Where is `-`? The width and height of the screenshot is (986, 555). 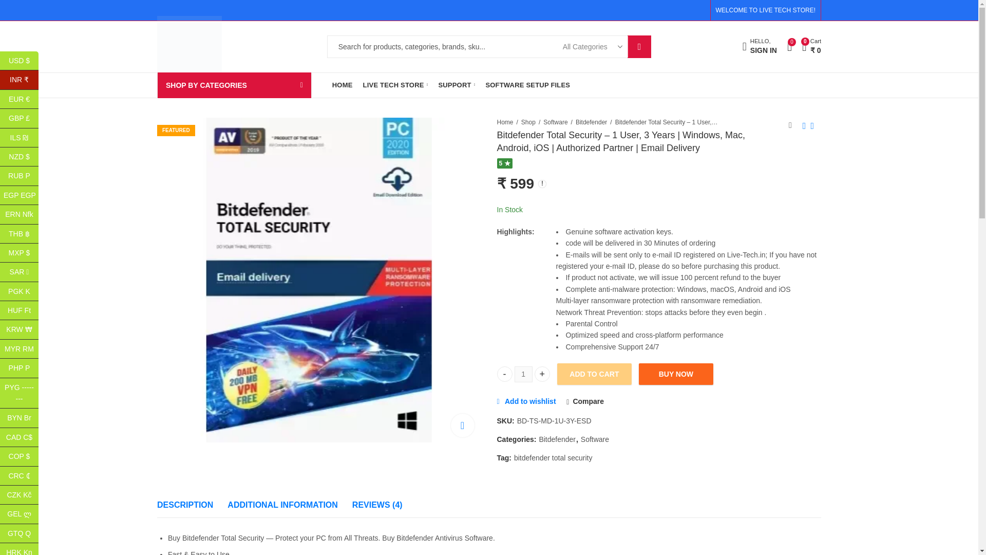
- is located at coordinates (759, 47).